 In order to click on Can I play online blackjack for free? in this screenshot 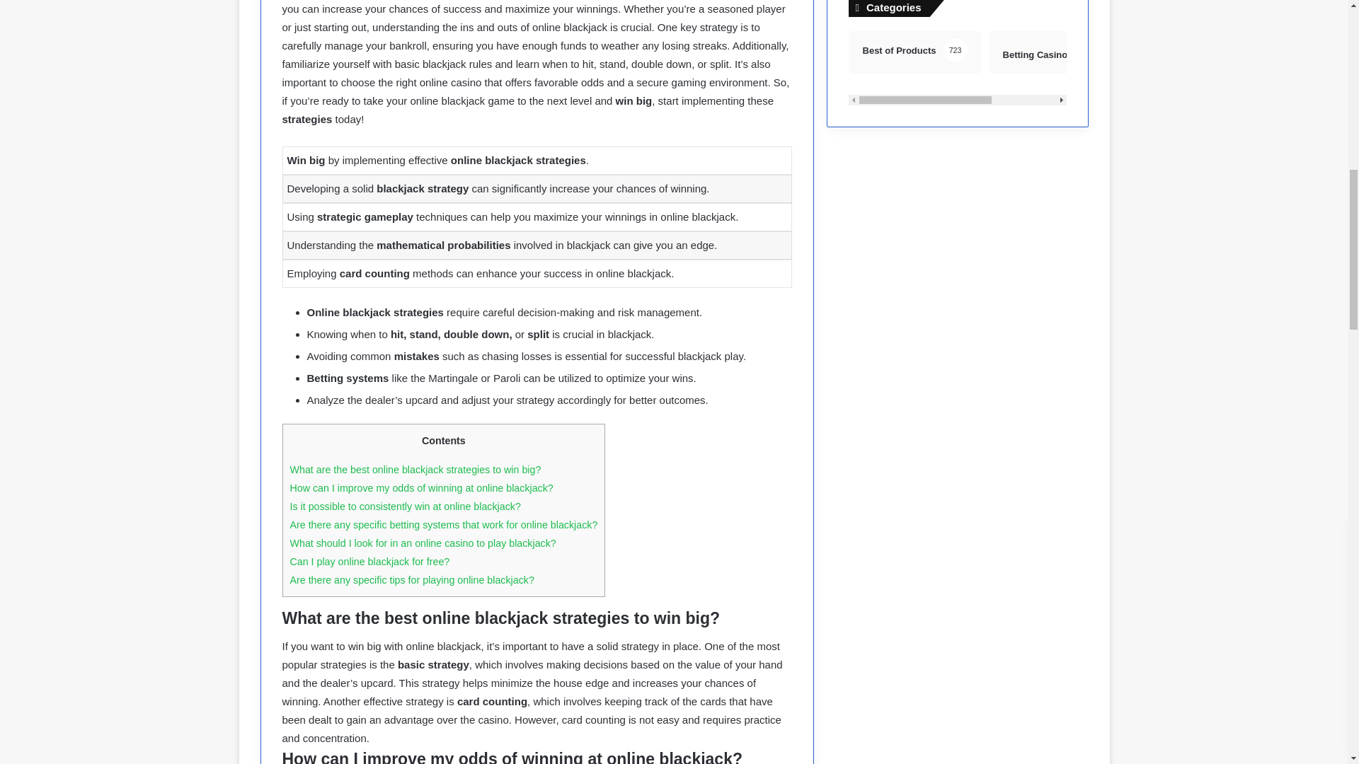, I will do `click(405, 507)`.